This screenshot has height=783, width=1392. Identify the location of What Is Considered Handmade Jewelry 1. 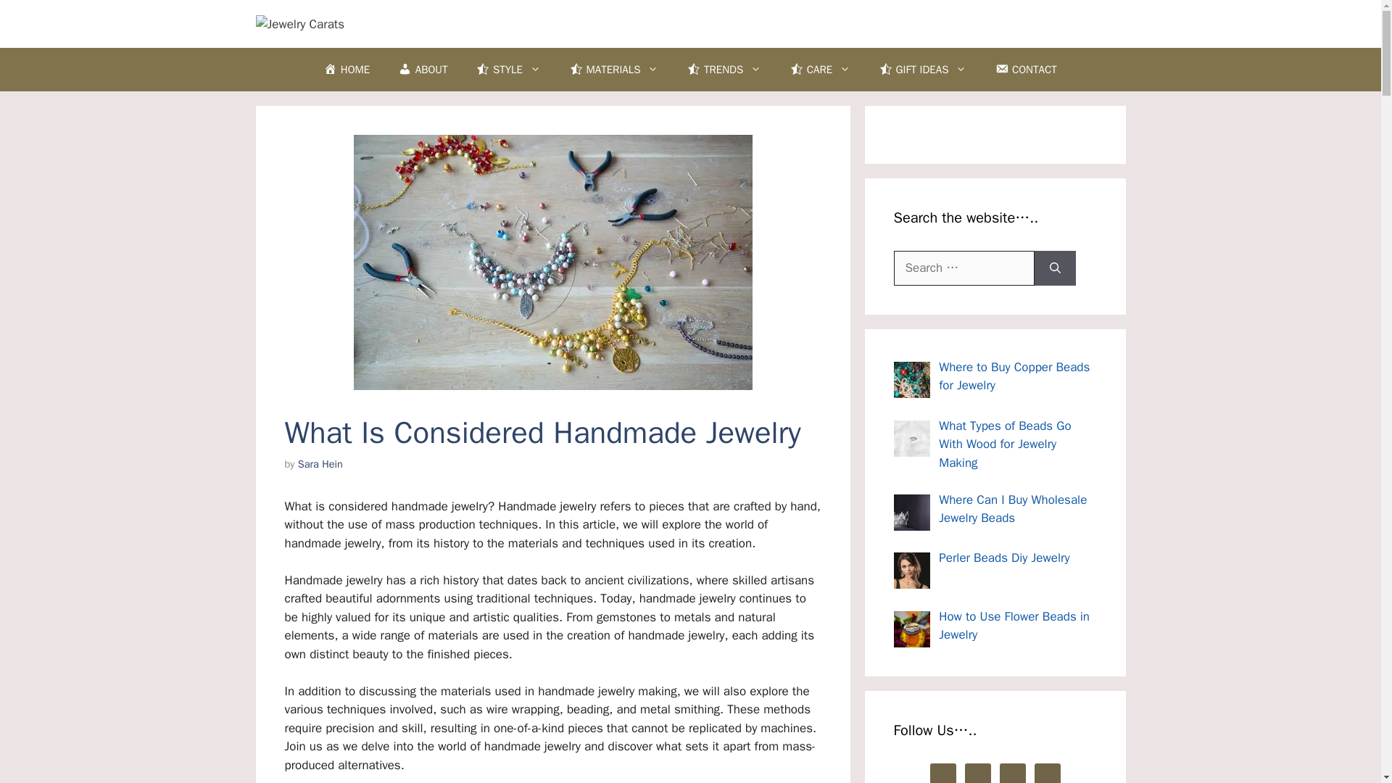
(552, 262).